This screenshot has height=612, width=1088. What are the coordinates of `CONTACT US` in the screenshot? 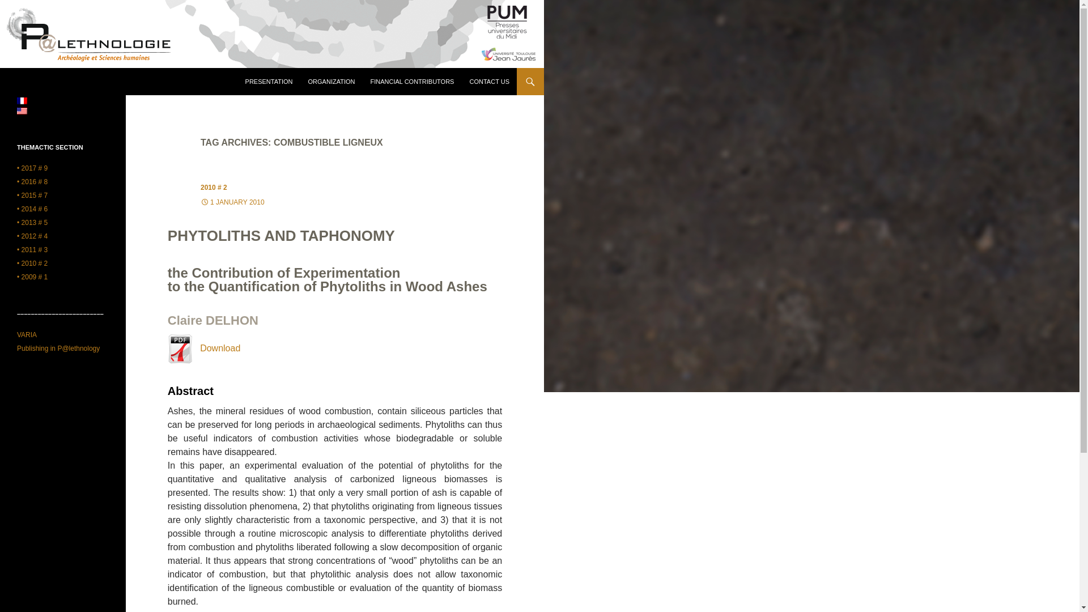 It's located at (489, 82).